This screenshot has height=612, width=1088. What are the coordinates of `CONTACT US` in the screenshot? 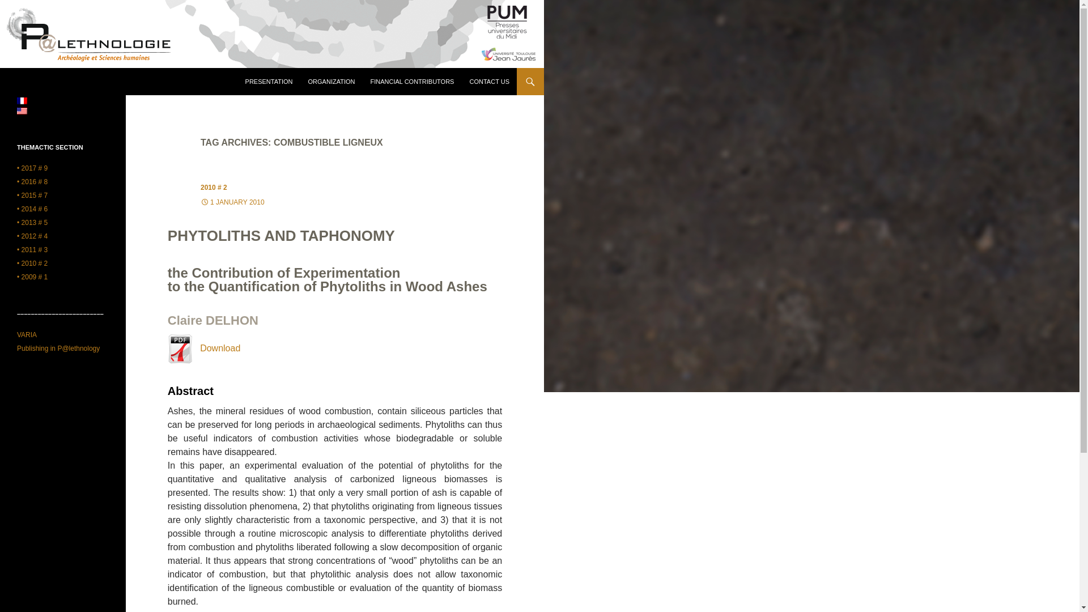 It's located at (489, 82).